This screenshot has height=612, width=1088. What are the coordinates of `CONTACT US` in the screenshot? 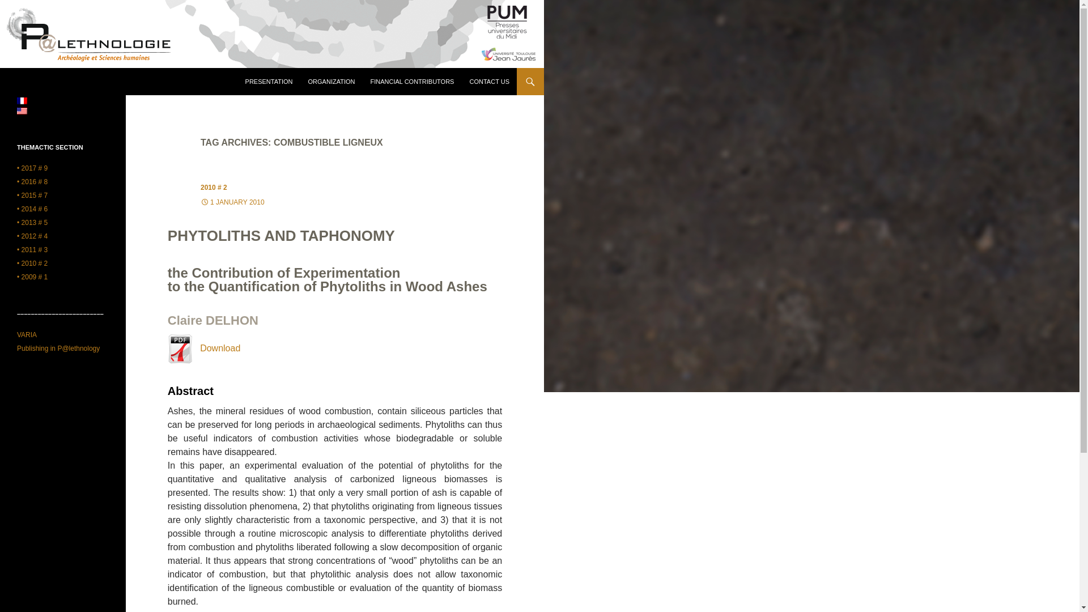 It's located at (489, 82).